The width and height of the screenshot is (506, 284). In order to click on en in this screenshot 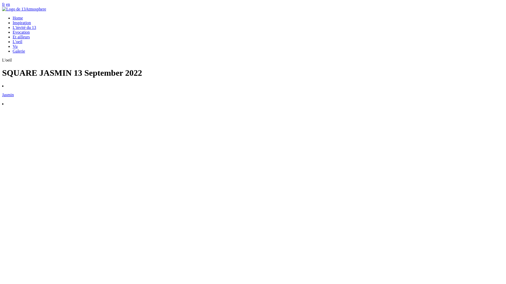, I will do `click(8, 4)`.